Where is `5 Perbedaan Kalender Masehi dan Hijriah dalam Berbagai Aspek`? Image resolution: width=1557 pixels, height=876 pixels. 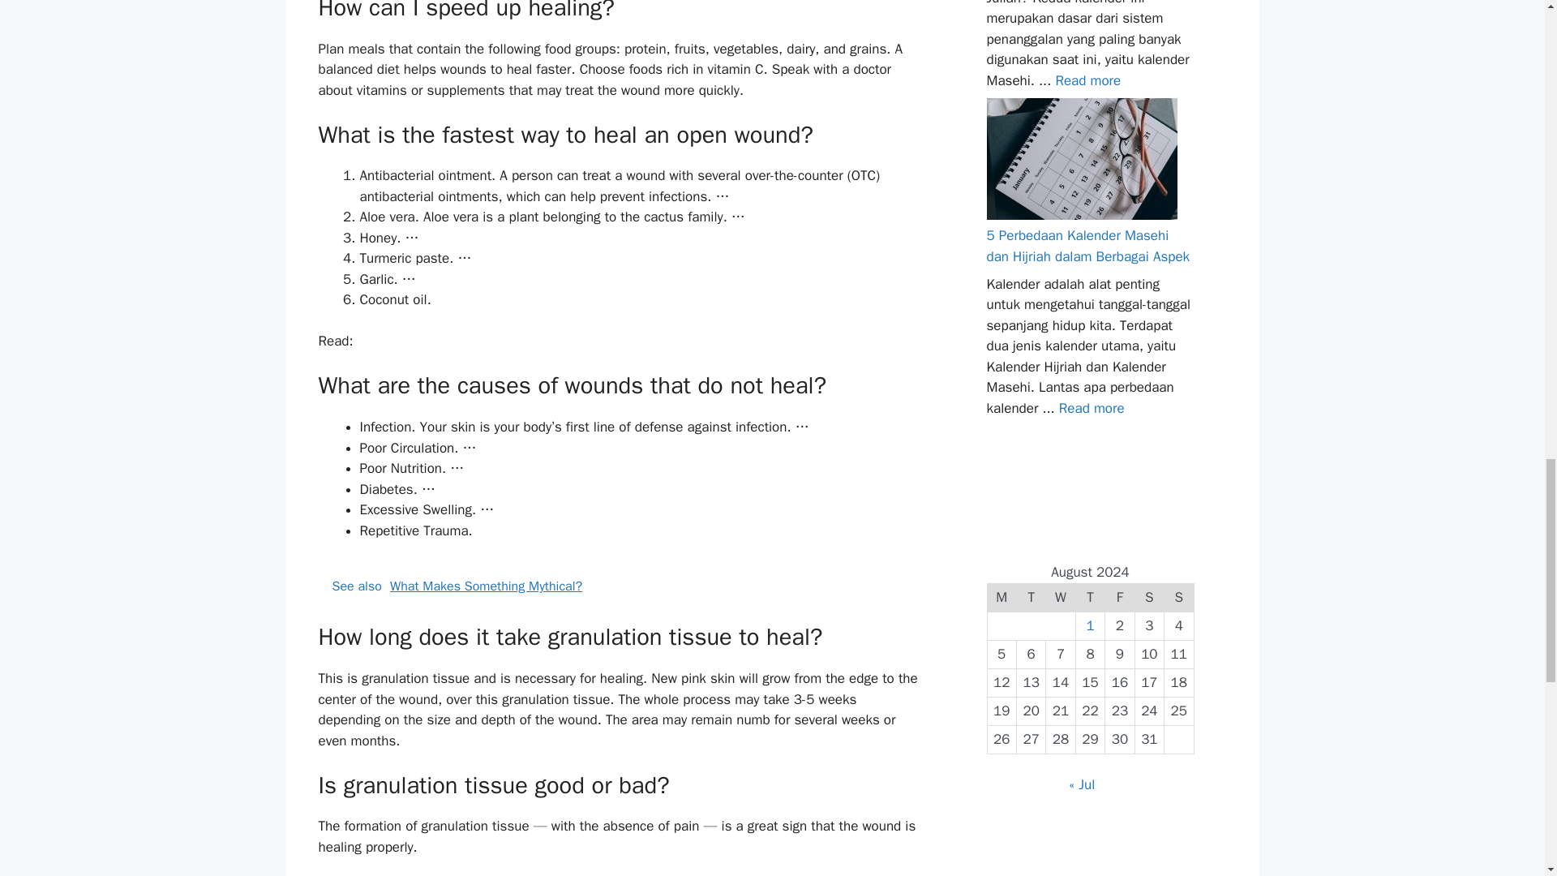
5 Perbedaan Kalender Masehi dan Hijriah dalam Berbagai Aspek is located at coordinates (1092, 407).